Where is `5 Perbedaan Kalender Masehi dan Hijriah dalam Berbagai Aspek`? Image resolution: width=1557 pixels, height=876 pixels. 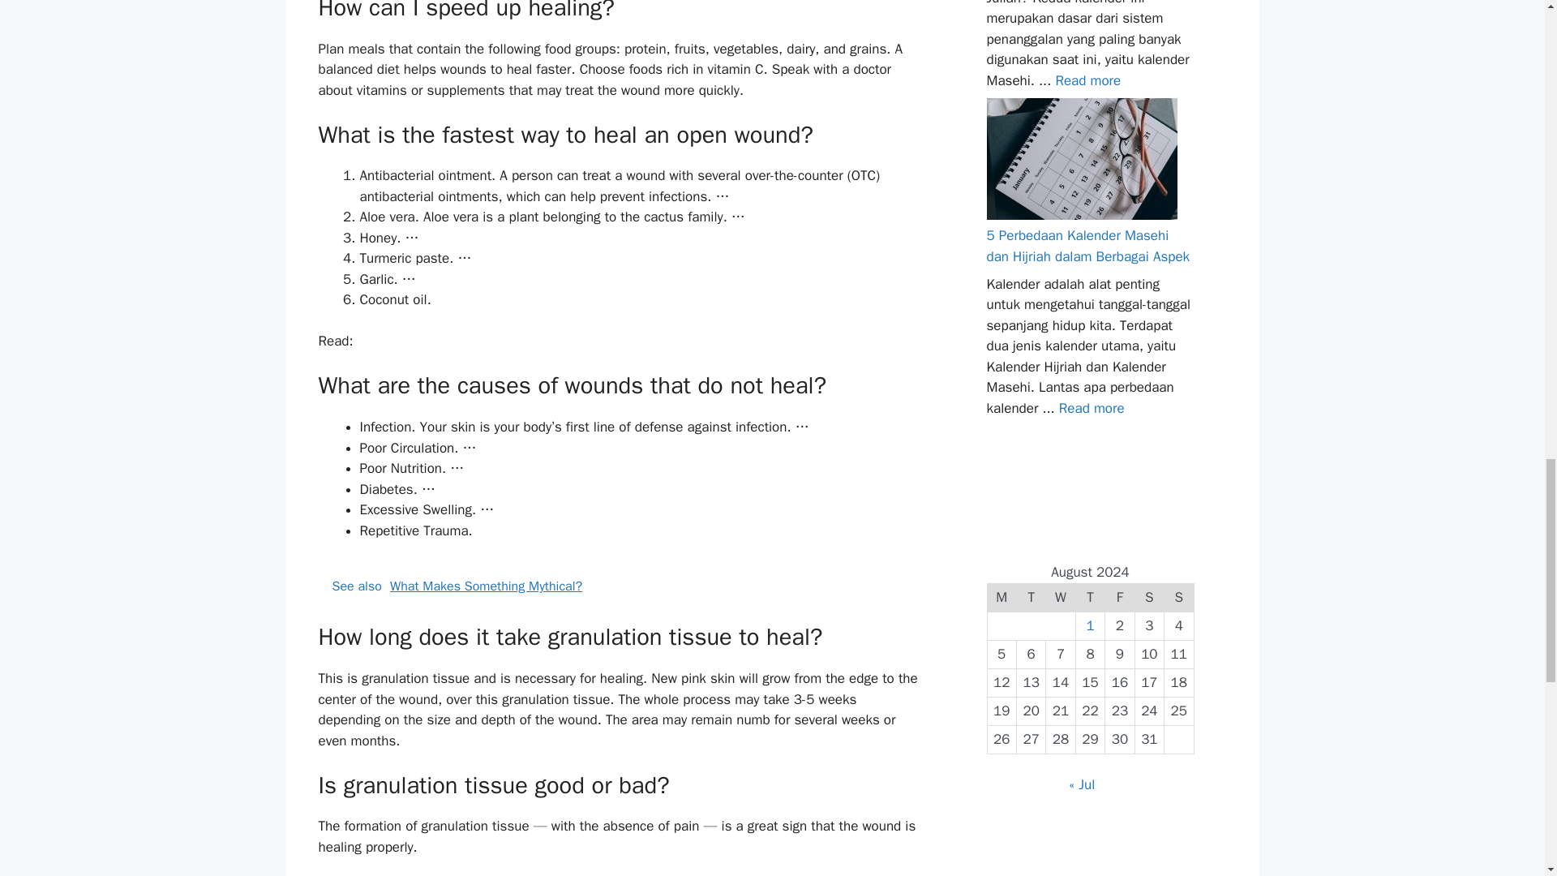
5 Perbedaan Kalender Masehi dan Hijriah dalam Berbagai Aspek is located at coordinates (1092, 407).